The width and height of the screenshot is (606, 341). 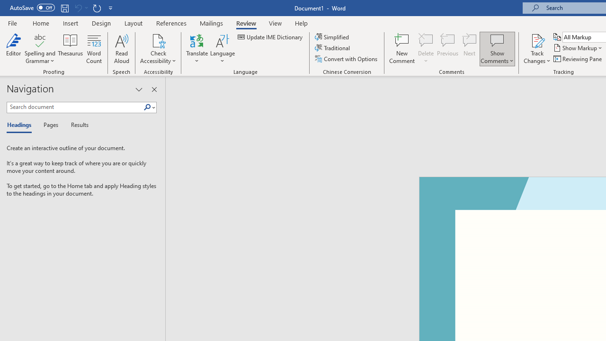 I want to click on Customize Quick Access Toolbar, so click(x=111, y=8).